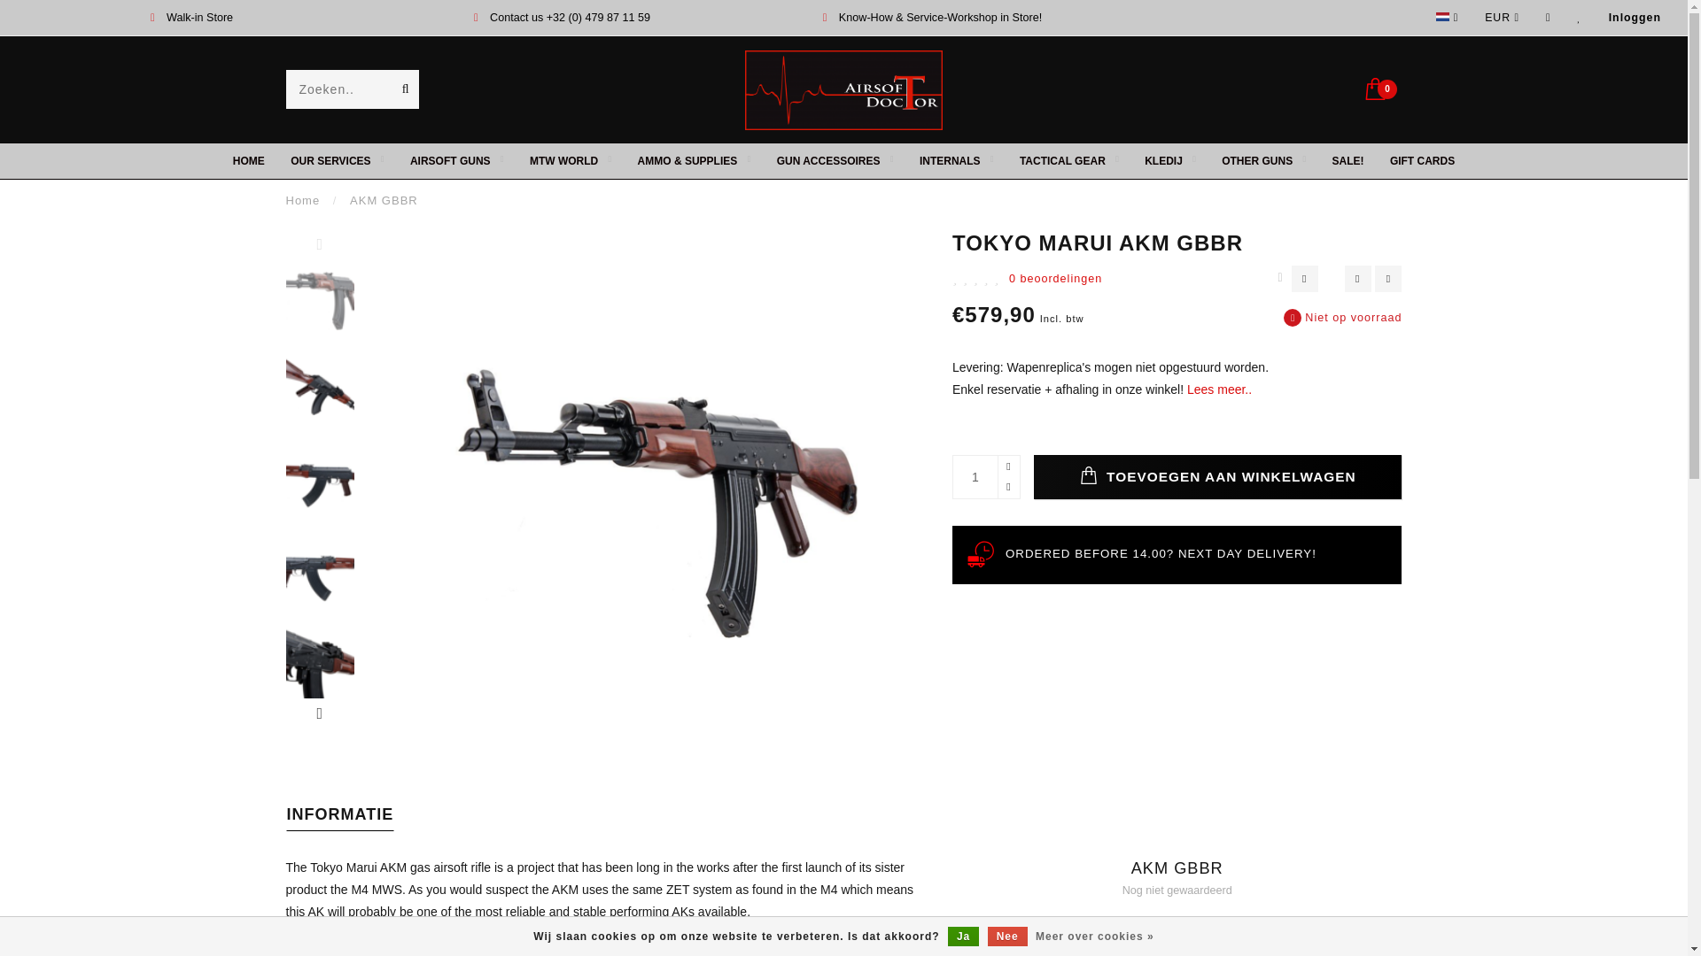 This screenshot has width=1701, height=956. Describe the element at coordinates (1387, 279) in the screenshot. I see `Toevoegen om te vergelijken` at that location.